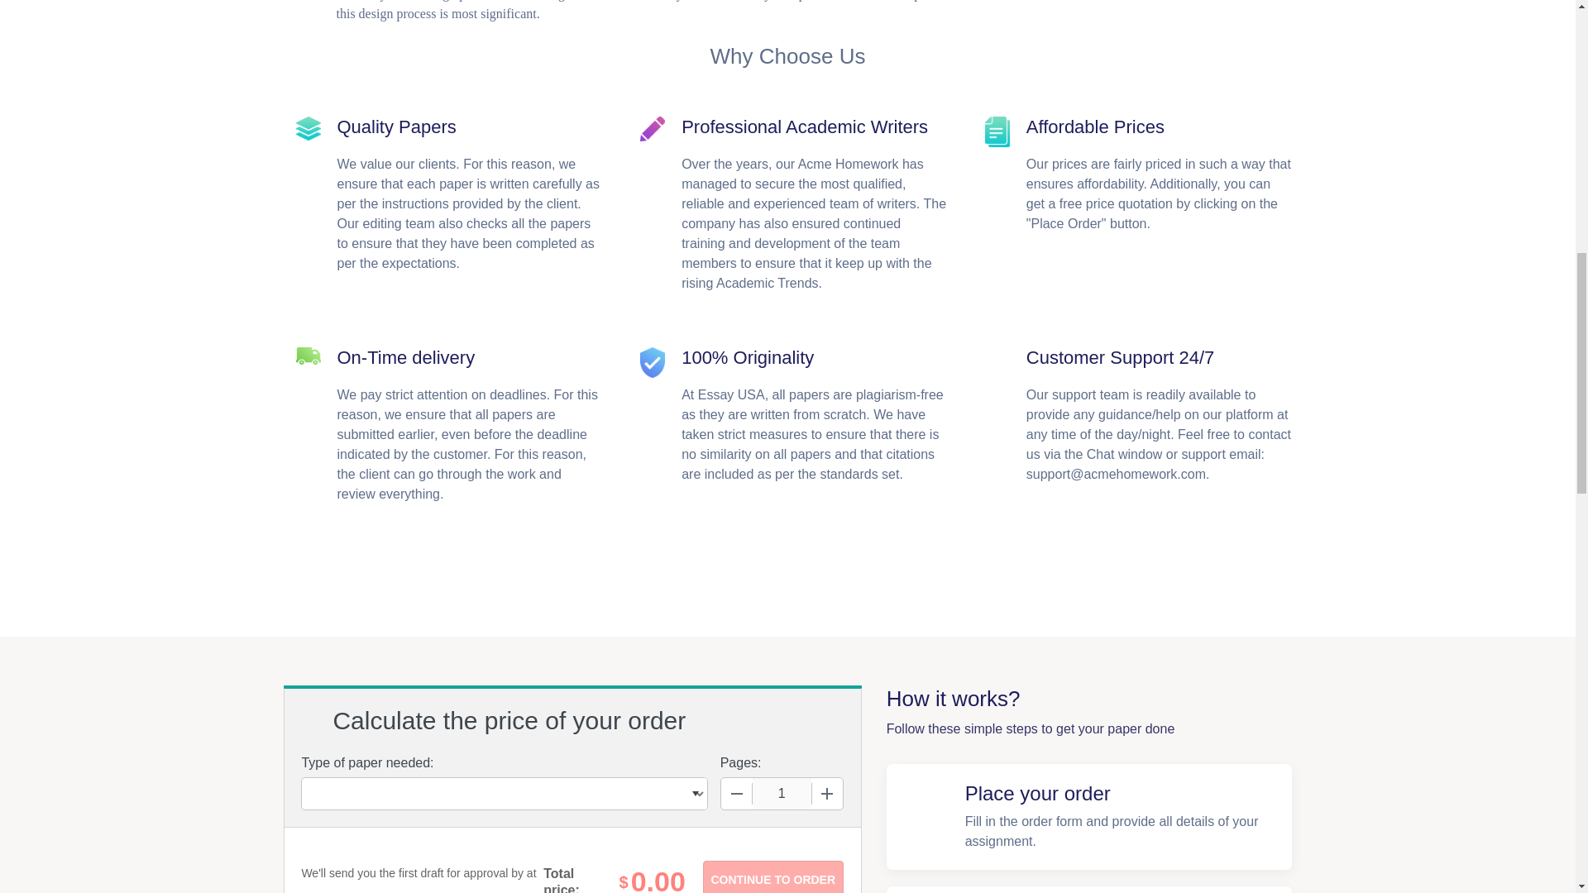  I want to click on Continue to Order, so click(772, 876).